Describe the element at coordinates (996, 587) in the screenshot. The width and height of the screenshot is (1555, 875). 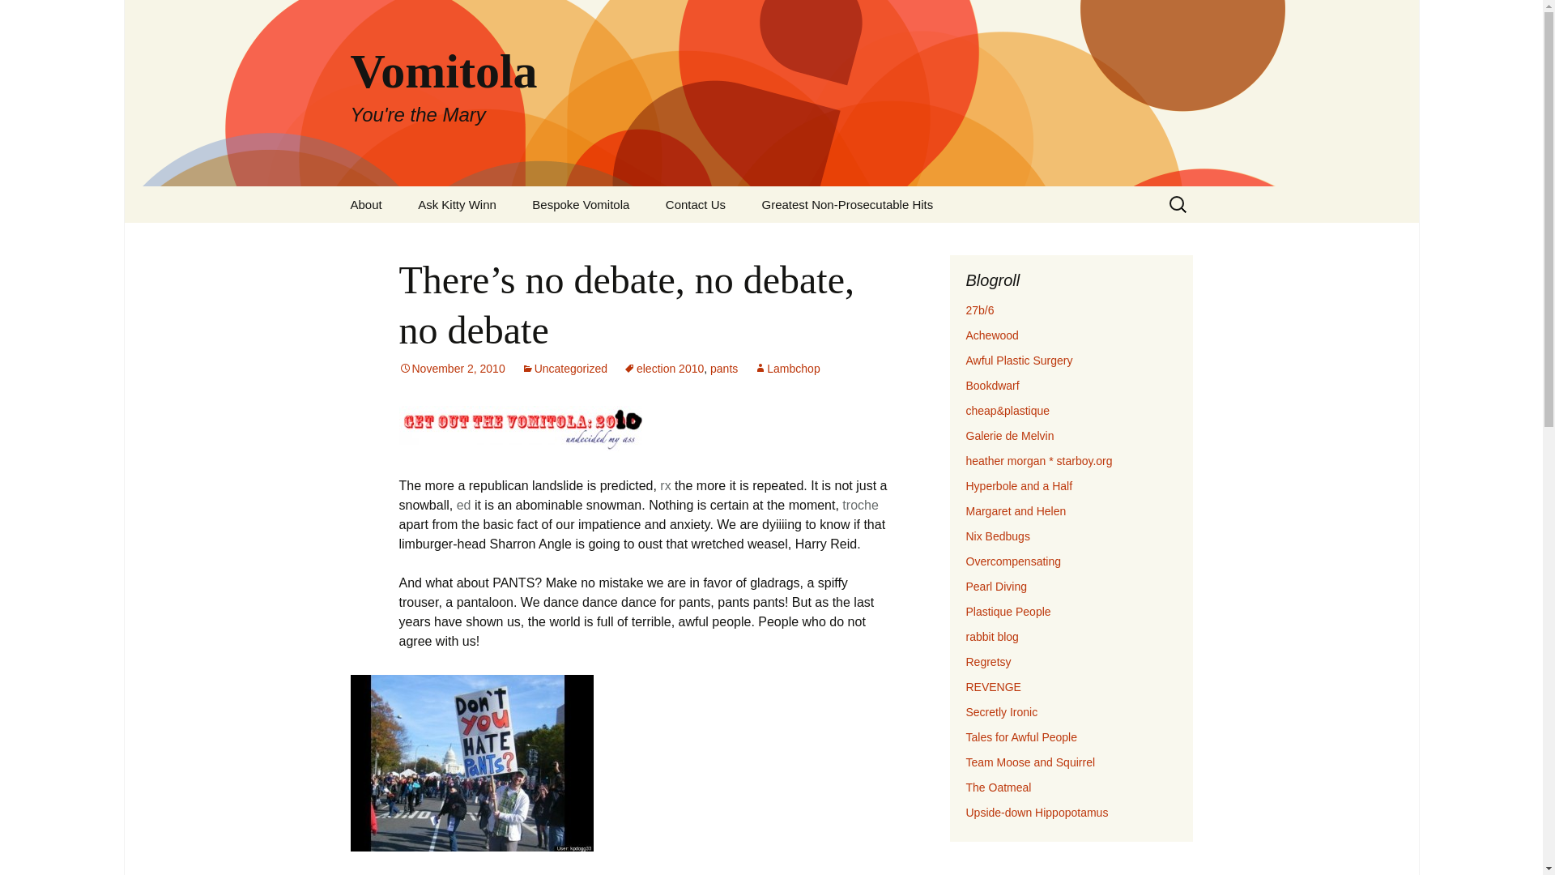
I see `the pearls of the city` at that location.